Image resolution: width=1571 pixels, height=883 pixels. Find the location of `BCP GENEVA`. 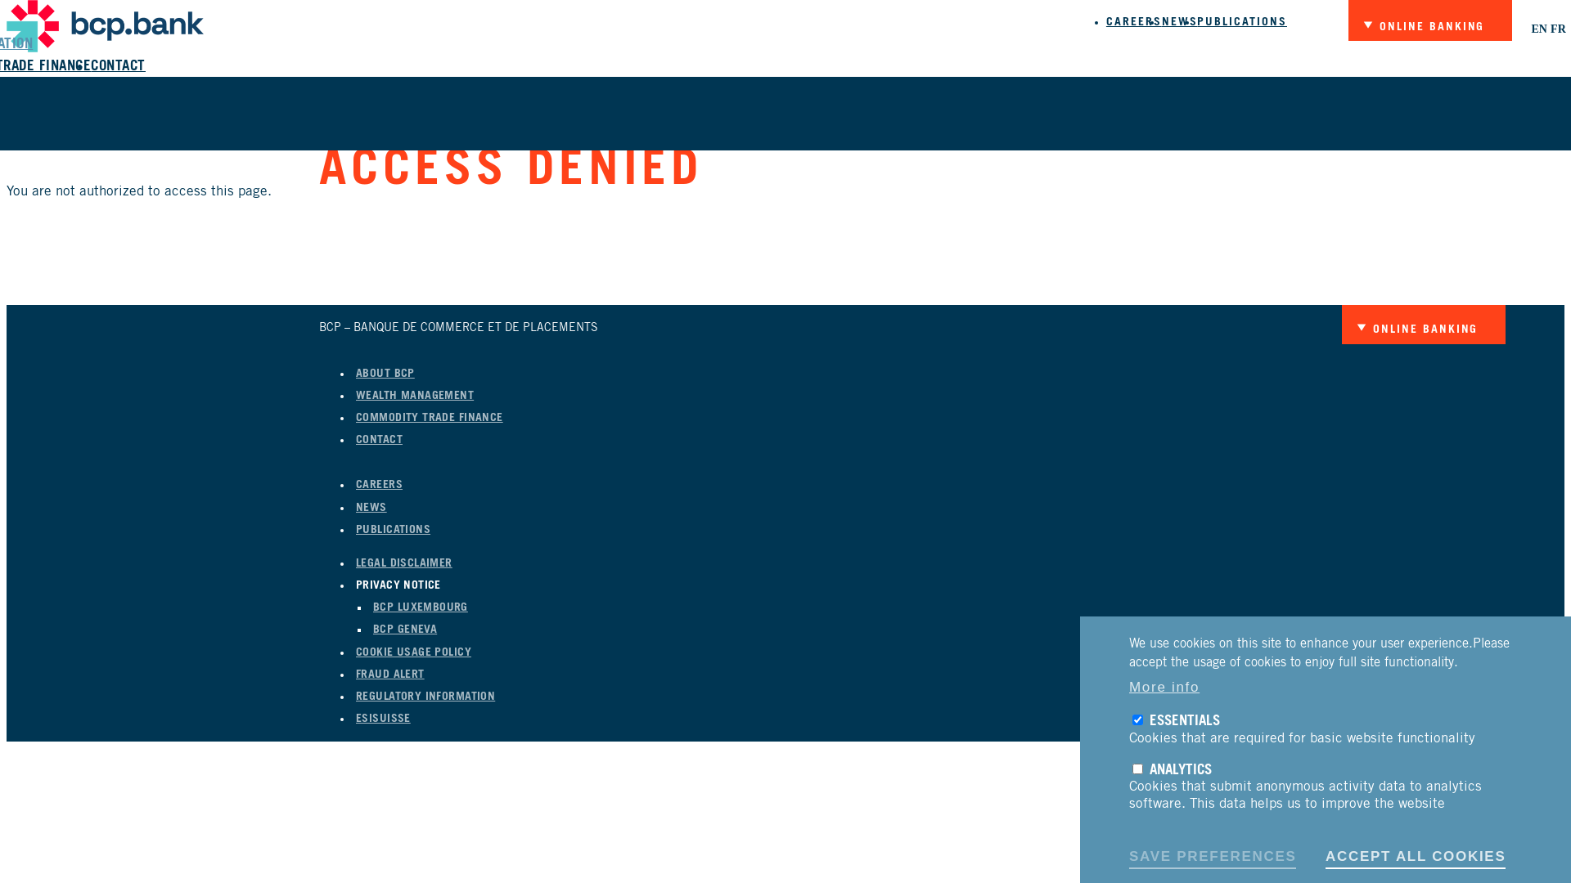

BCP GENEVA is located at coordinates (405, 630).